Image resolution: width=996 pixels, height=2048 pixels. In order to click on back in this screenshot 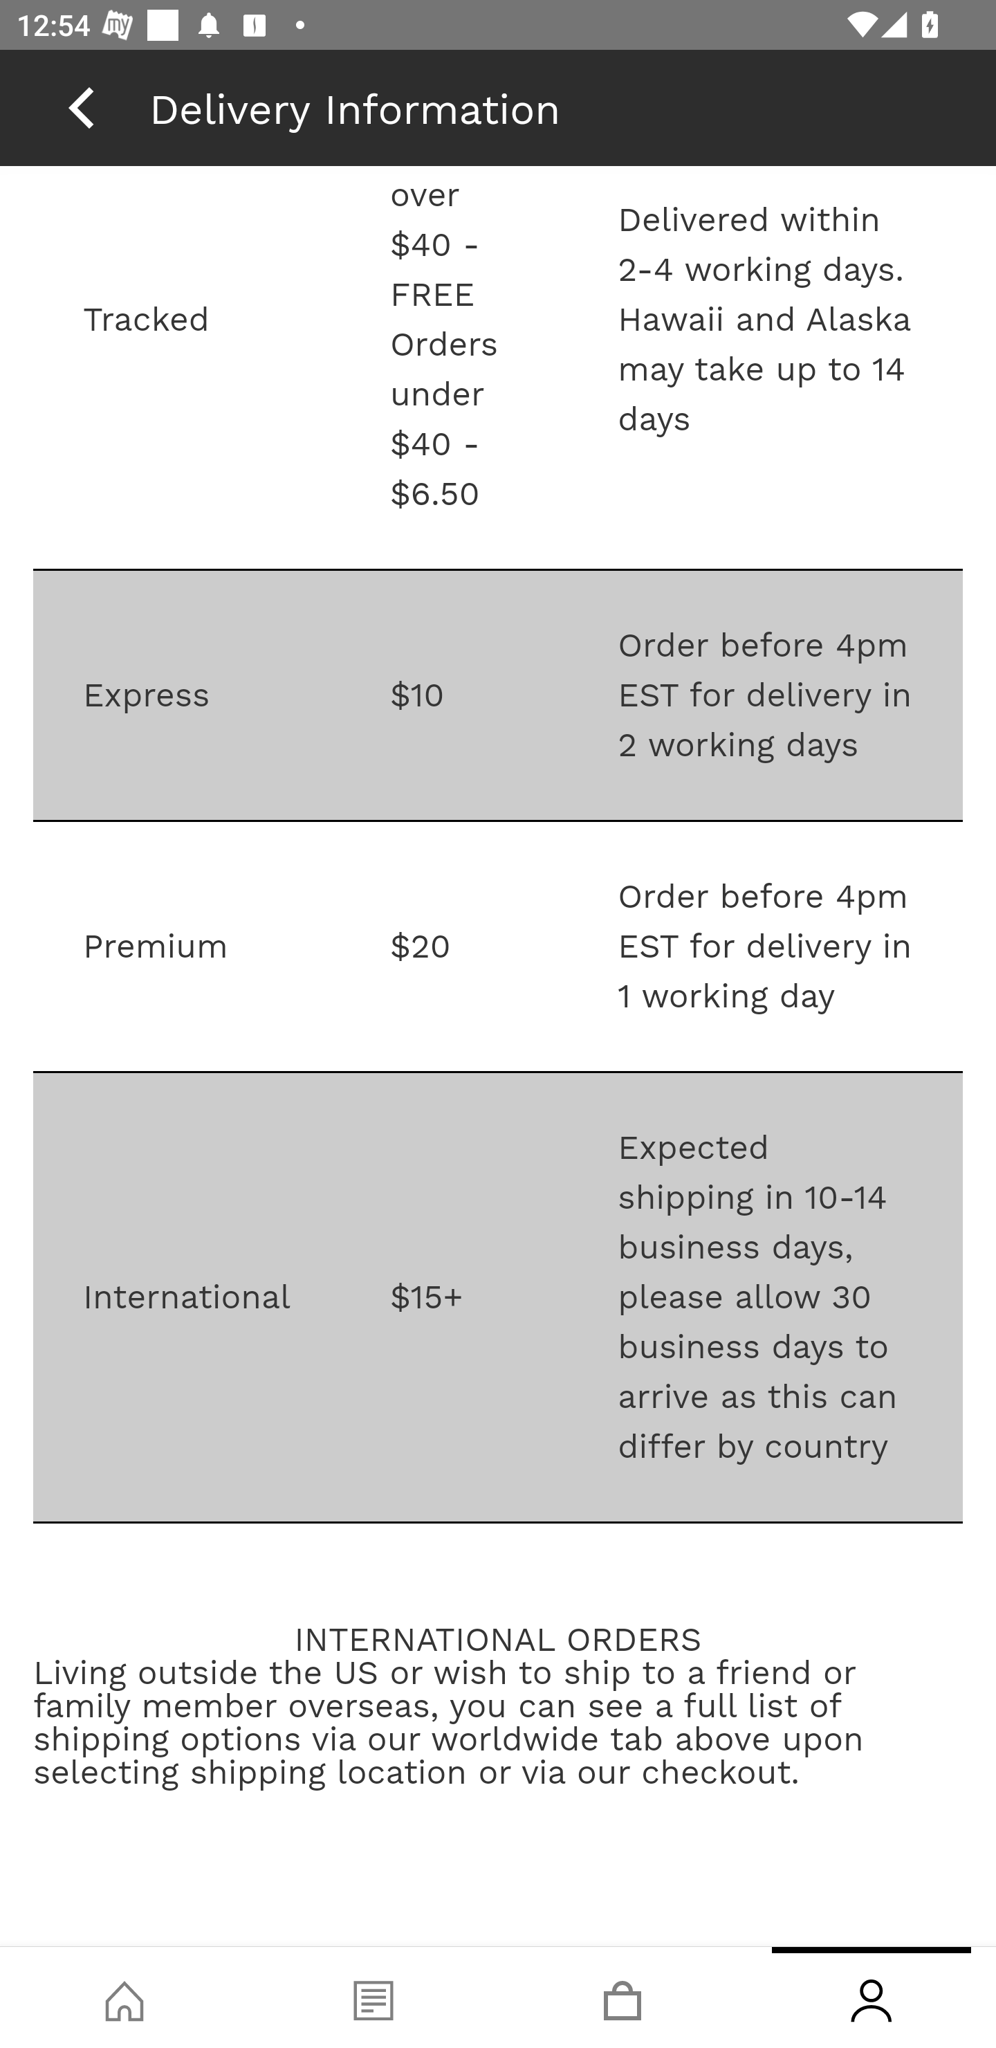, I will do `click(81, 107)`.